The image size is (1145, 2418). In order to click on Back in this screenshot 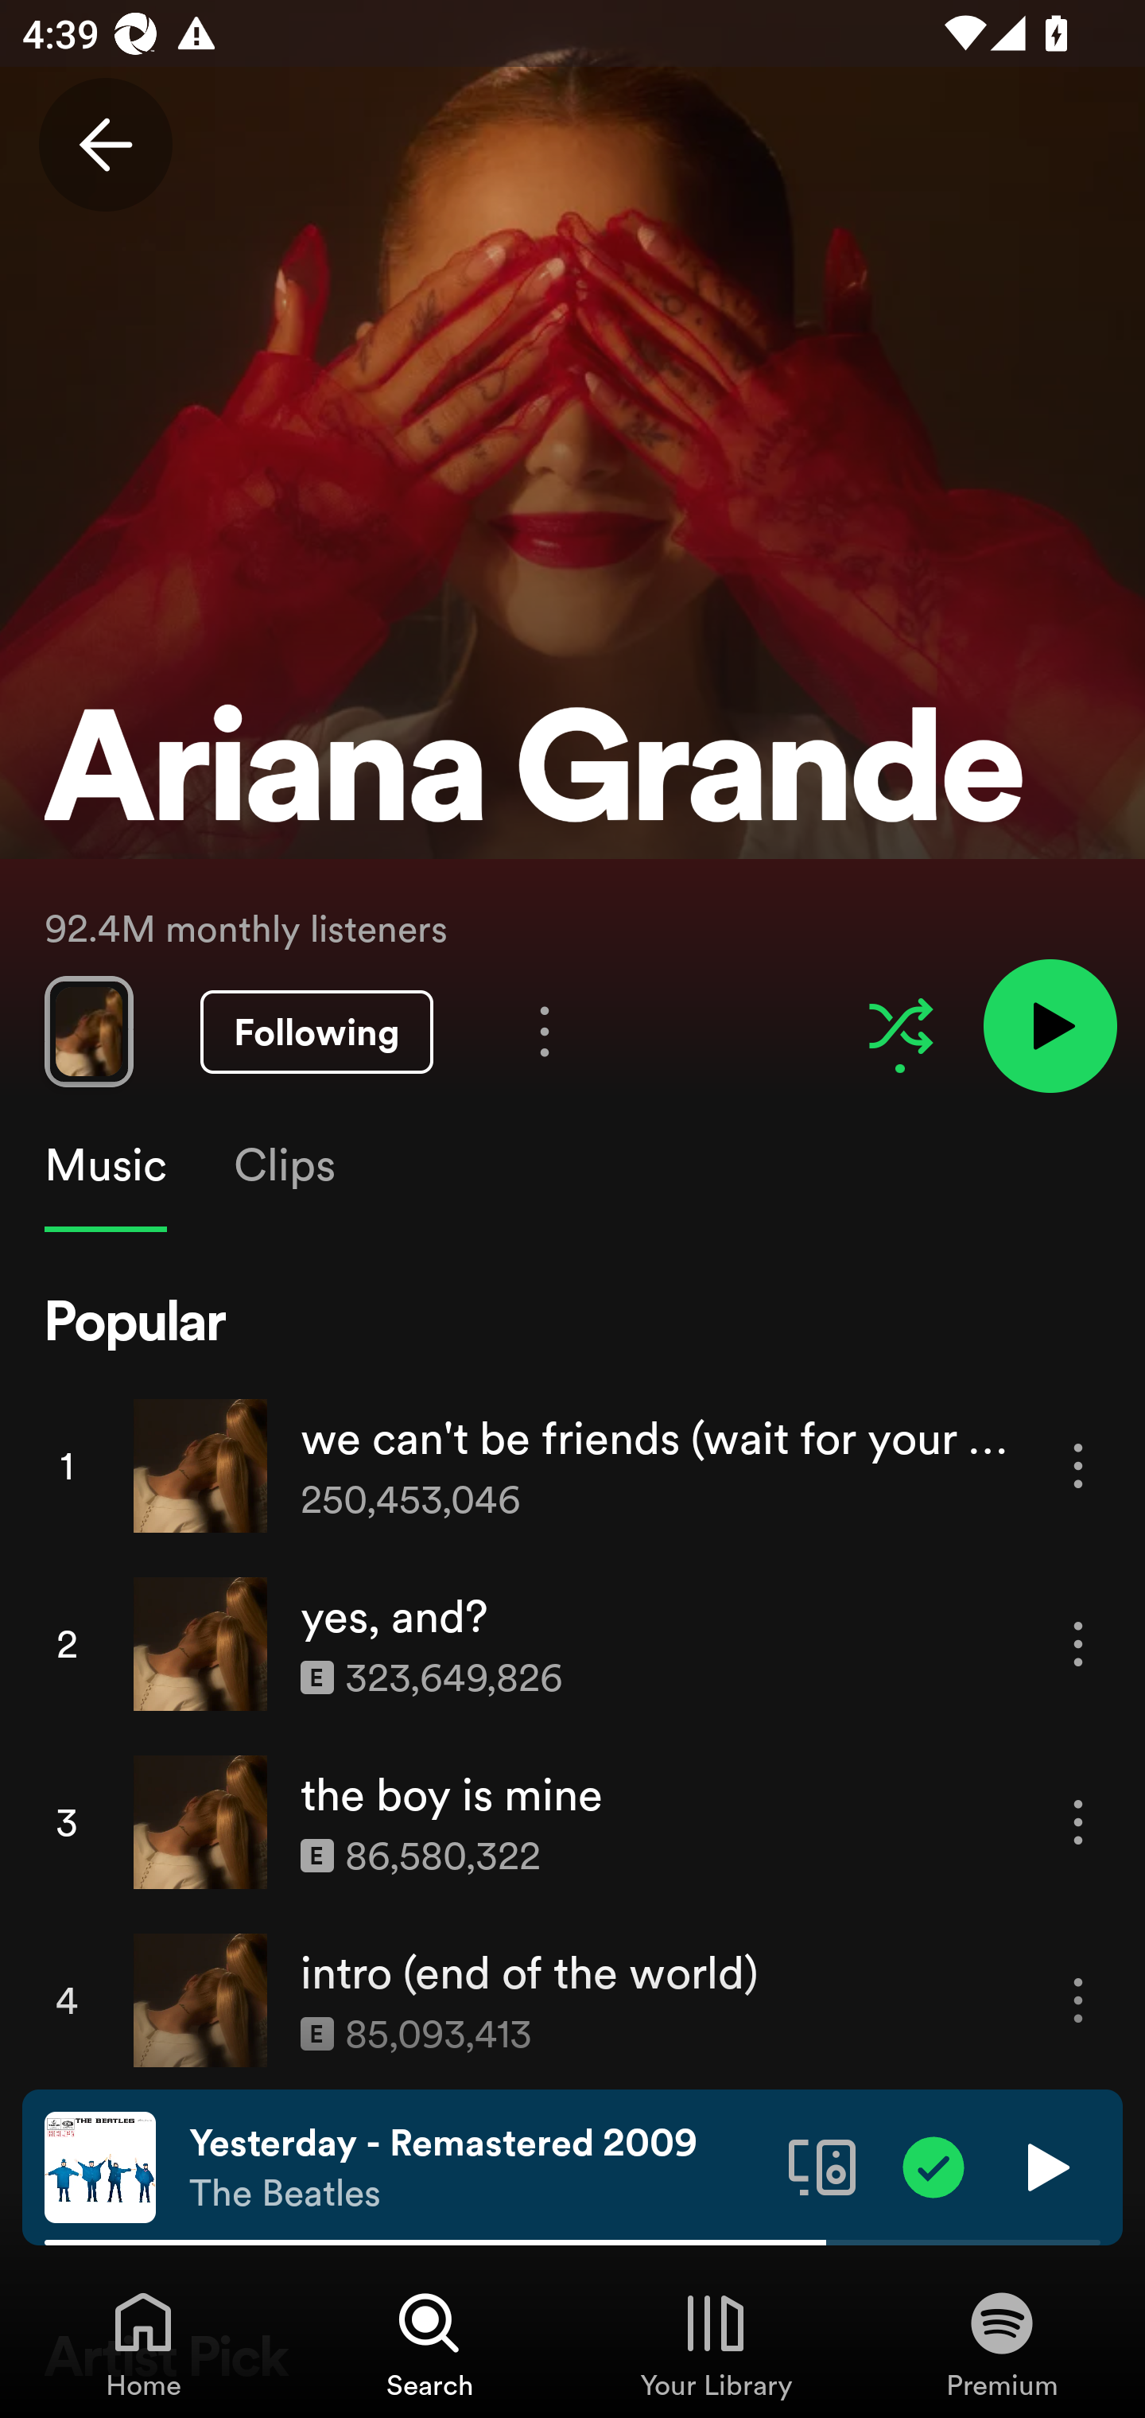, I will do `click(105, 145)`.